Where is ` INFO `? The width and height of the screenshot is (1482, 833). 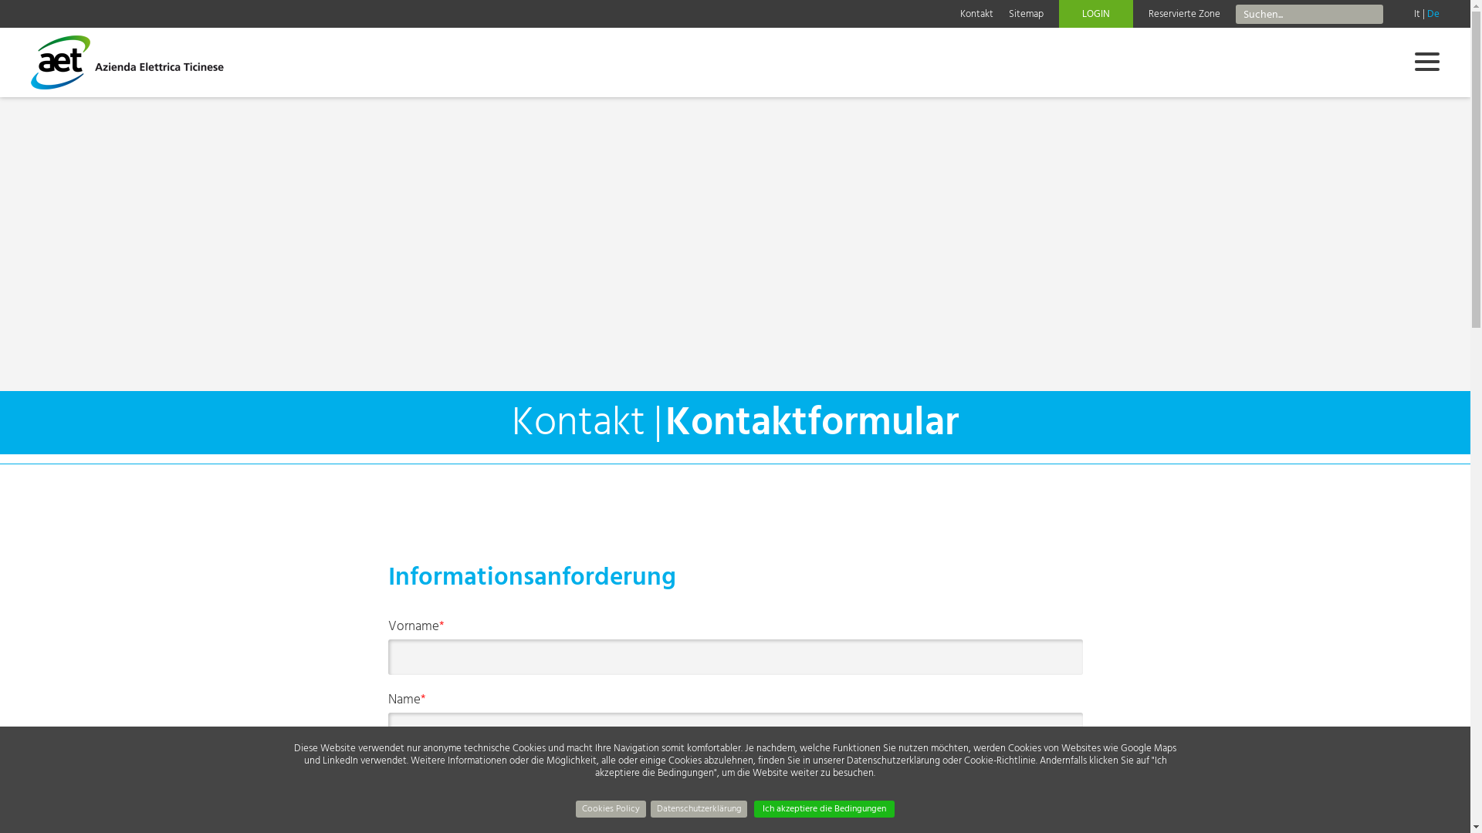  INFO  is located at coordinates (25, 9).